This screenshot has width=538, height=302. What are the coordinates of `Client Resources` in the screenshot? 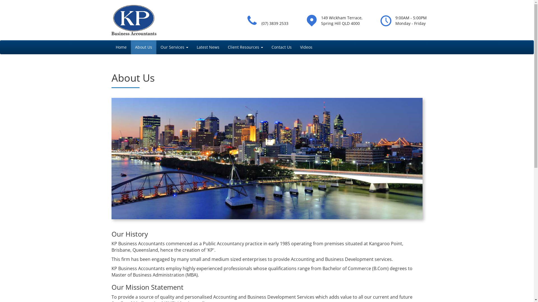 It's located at (245, 47).